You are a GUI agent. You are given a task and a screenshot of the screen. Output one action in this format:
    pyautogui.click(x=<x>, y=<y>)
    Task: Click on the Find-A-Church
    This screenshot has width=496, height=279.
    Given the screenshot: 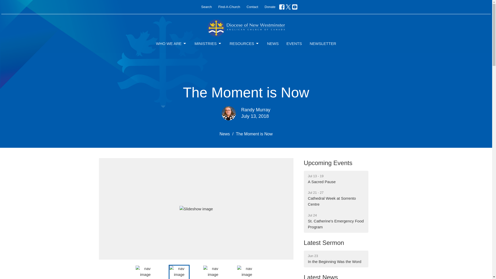 What is the action you would take?
    pyautogui.click(x=229, y=7)
    